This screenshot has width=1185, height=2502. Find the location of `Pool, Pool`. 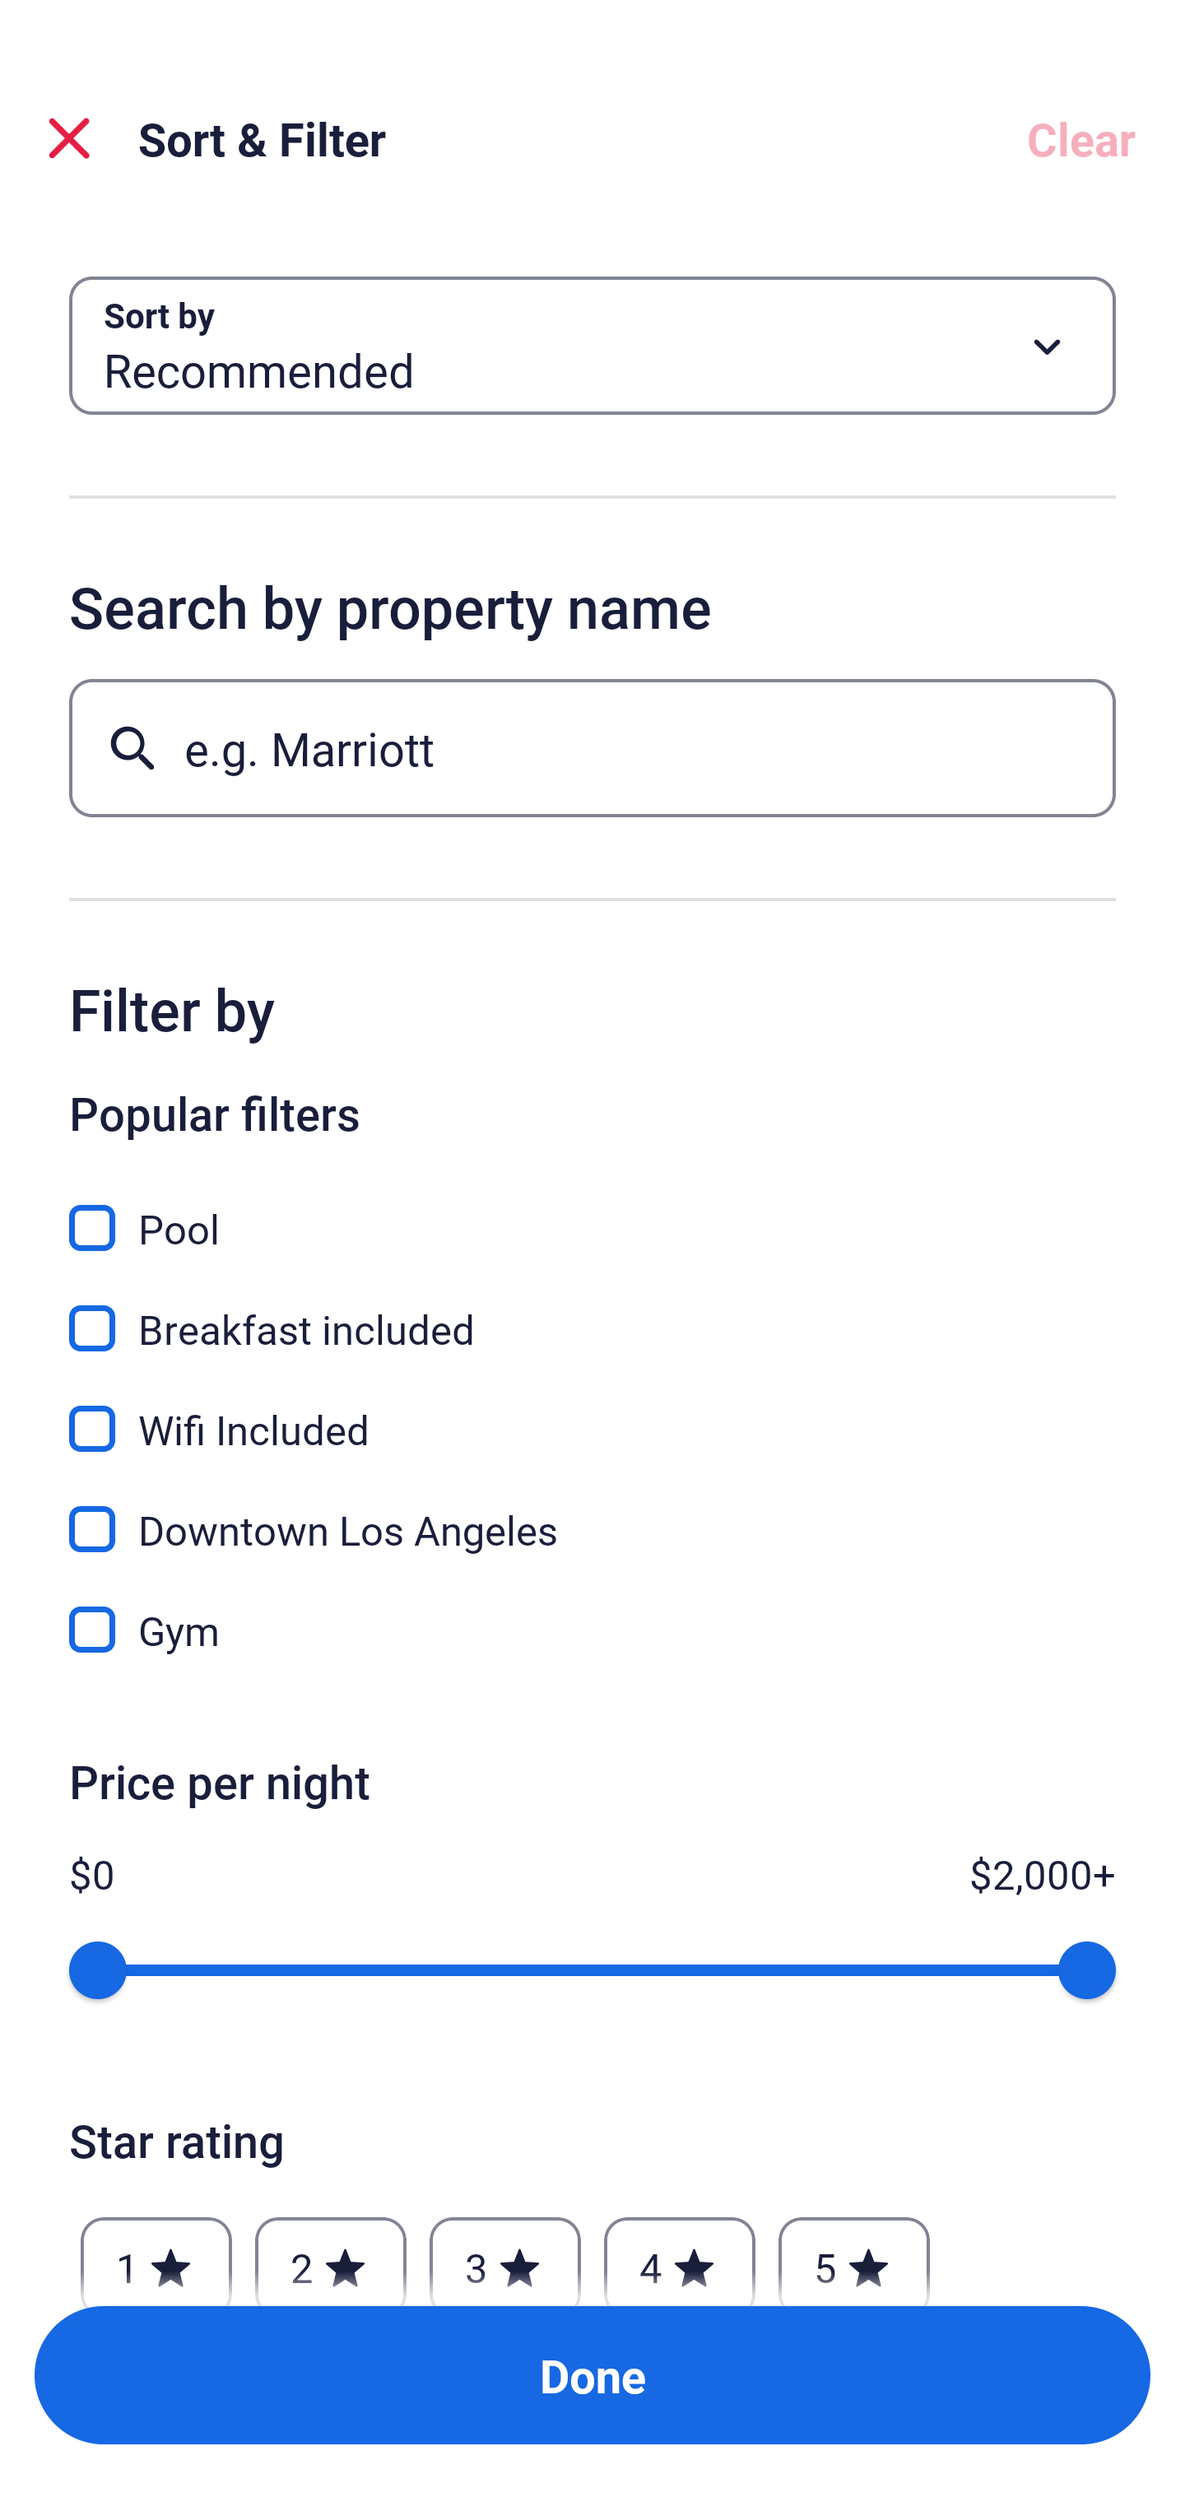

Pool, Pool is located at coordinates (592, 1210).